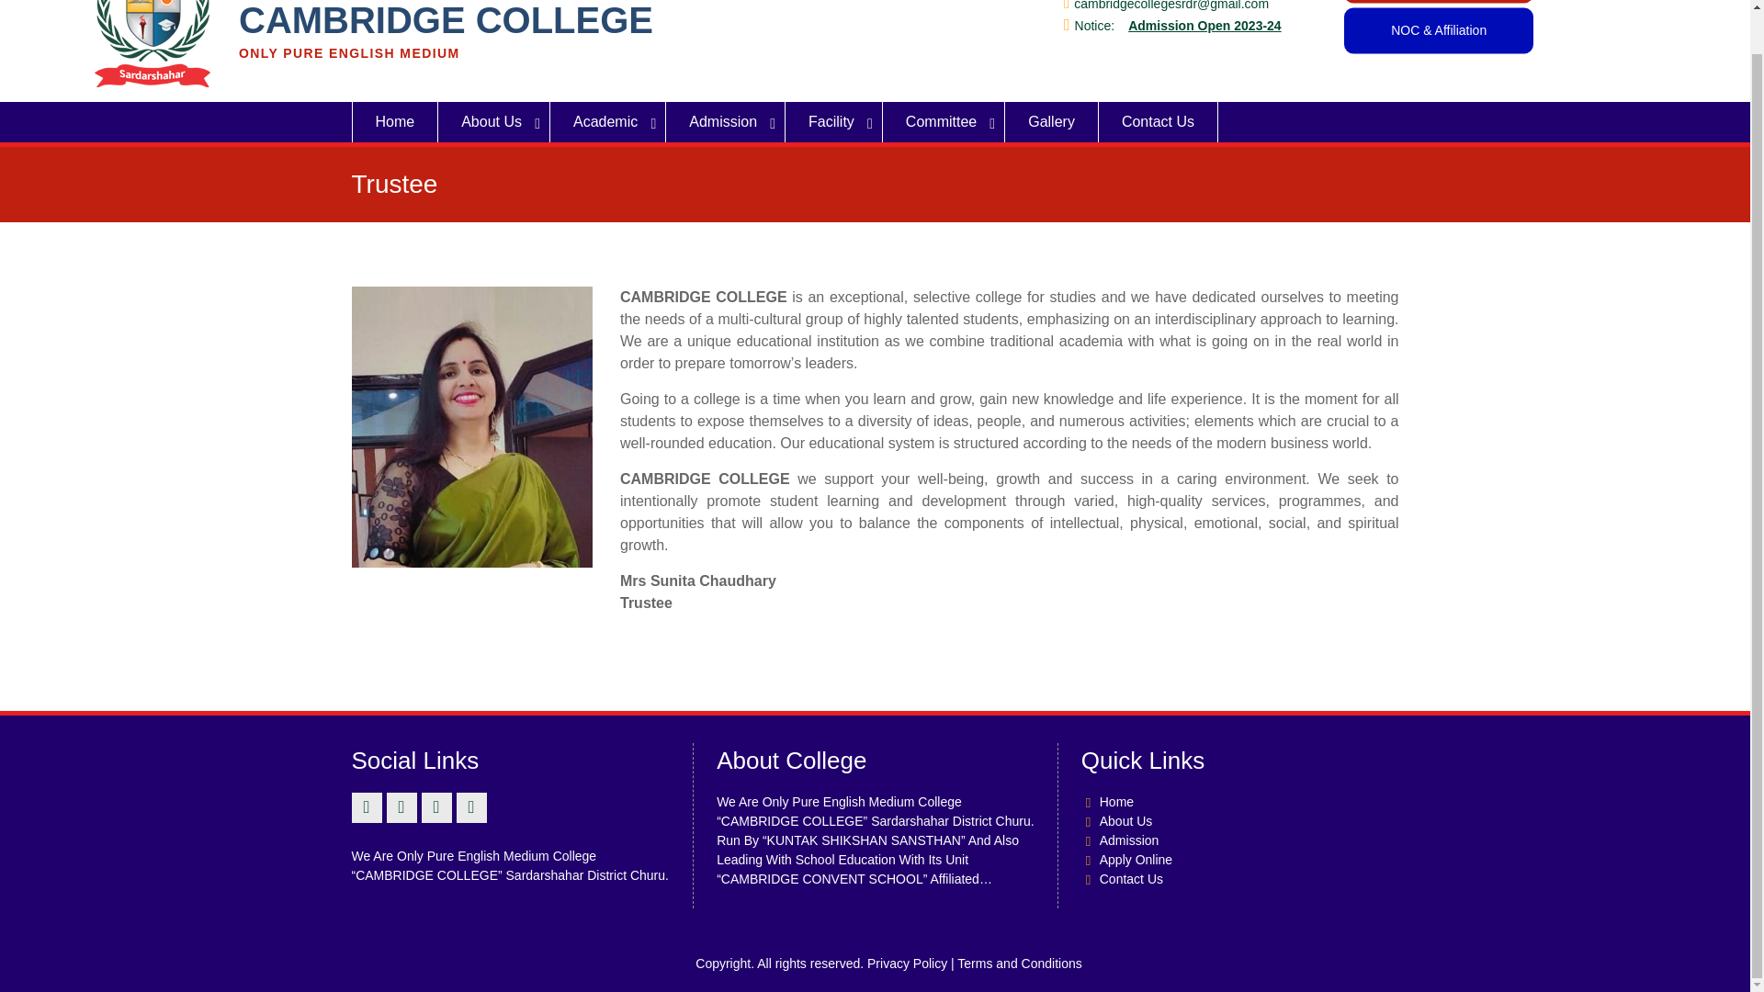 This screenshot has height=992, width=1764. Describe the element at coordinates (726, 122) in the screenshot. I see `Admission` at that location.